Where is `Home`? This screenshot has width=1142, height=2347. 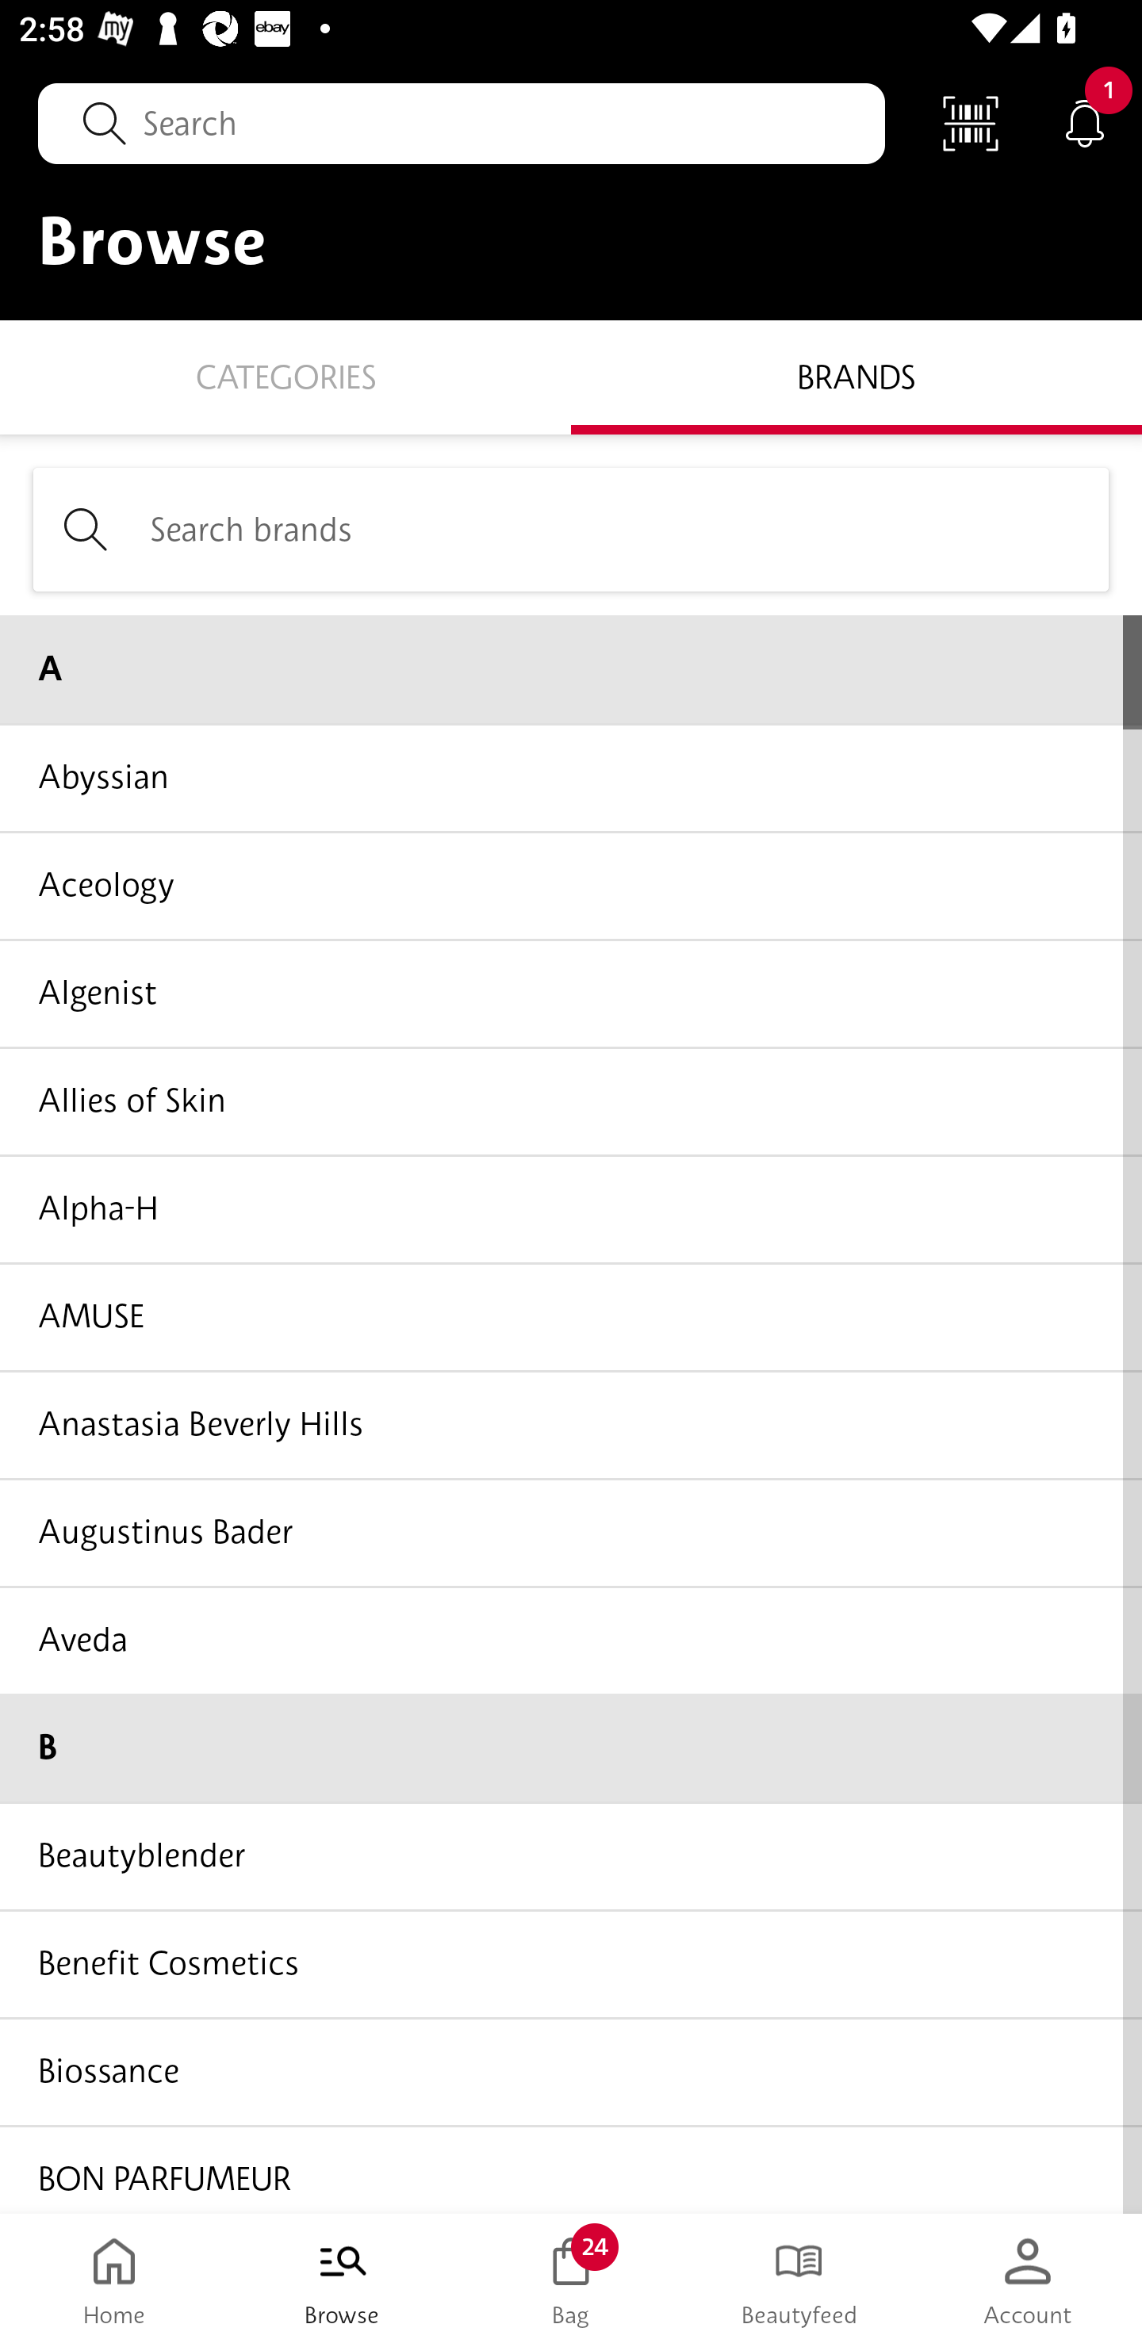
Home is located at coordinates (114, 2280).